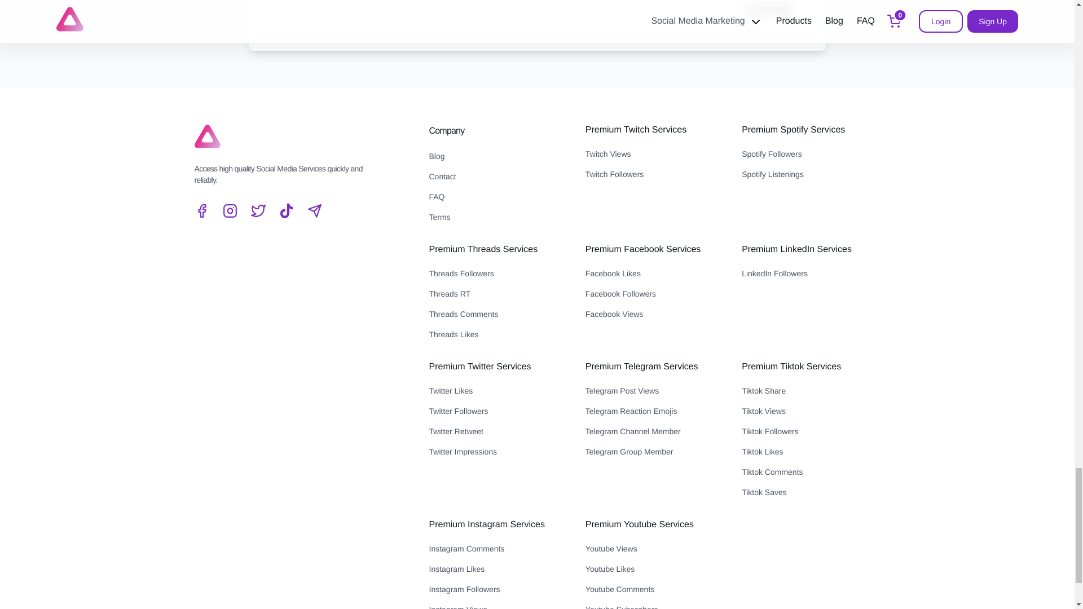 Image resolution: width=1083 pixels, height=609 pixels. Describe the element at coordinates (654, 314) in the screenshot. I see `Facebook Views` at that location.